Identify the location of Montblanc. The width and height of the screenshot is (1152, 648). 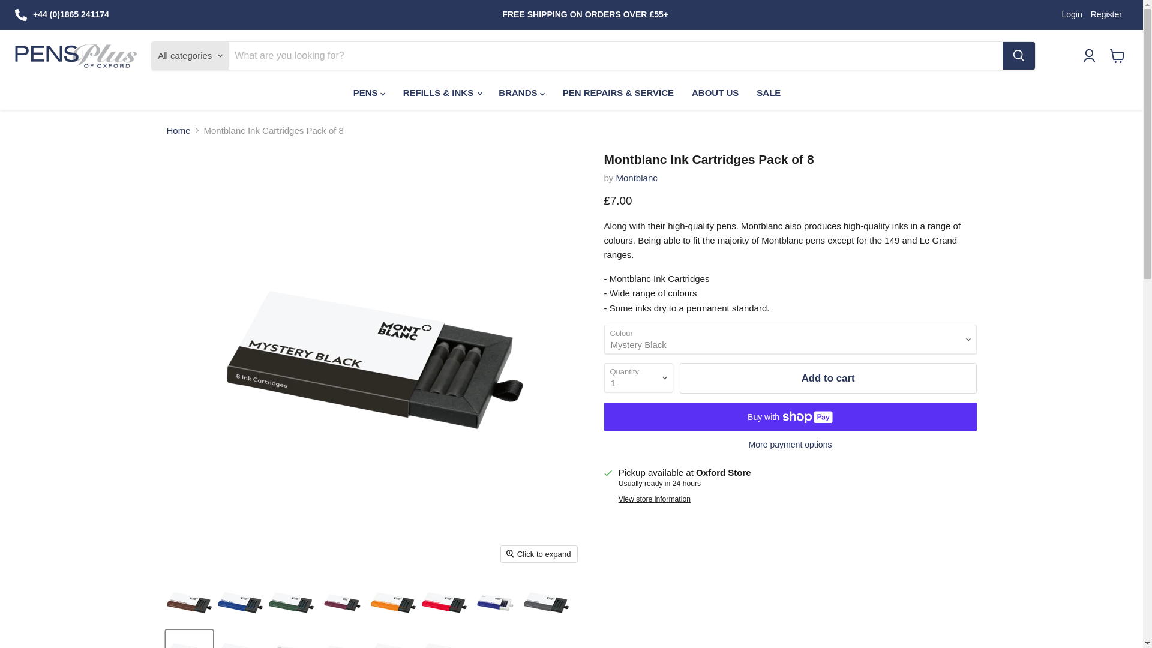
(637, 178).